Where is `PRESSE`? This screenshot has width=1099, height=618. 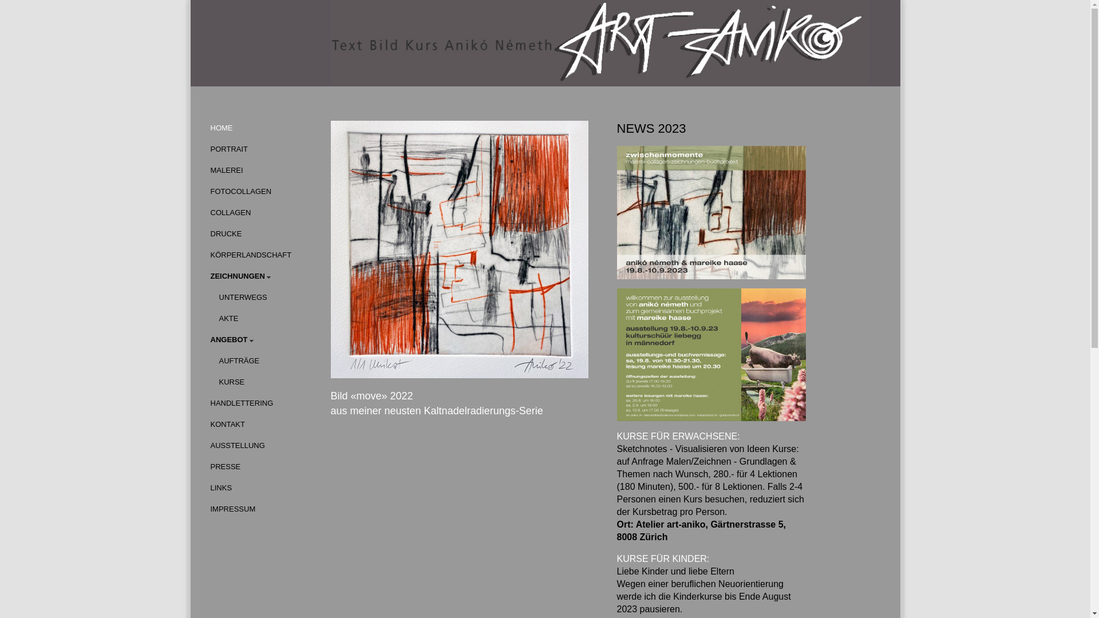 PRESSE is located at coordinates (265, 467).